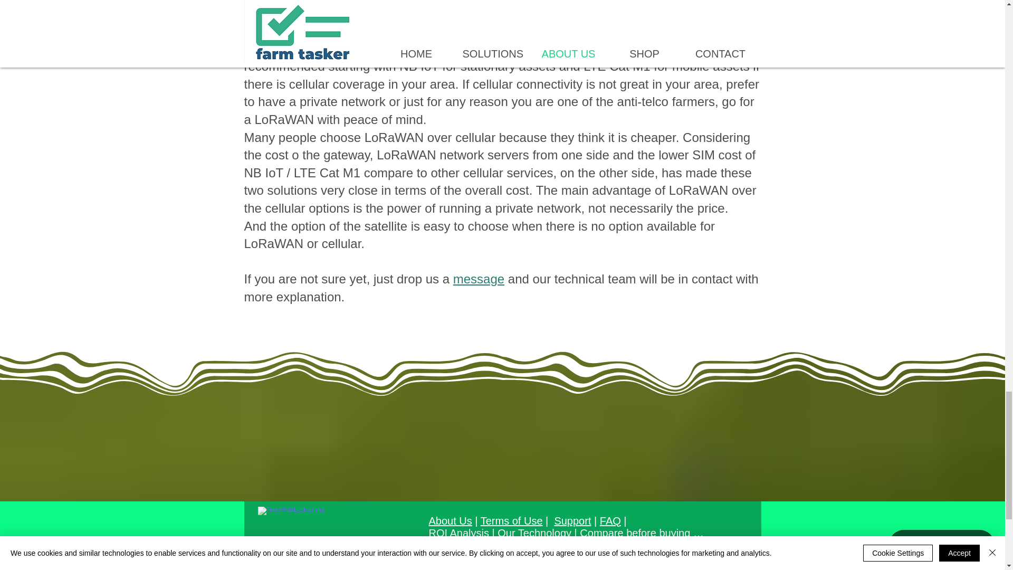 This screenshot has height=570, width=1013. Describe the element at coordinates (450, 520) in the screenshot. I see `About Us` at that location.